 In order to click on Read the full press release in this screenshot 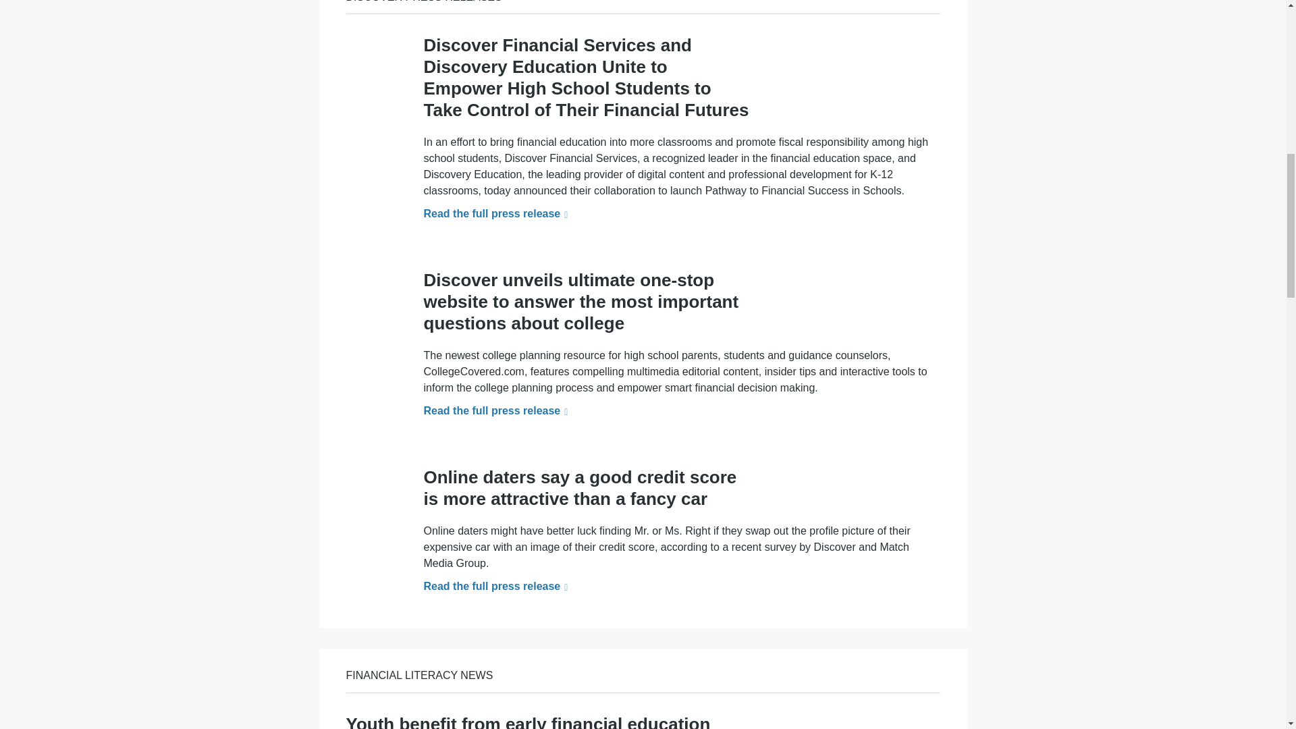, I will do `click(495, 586)`.